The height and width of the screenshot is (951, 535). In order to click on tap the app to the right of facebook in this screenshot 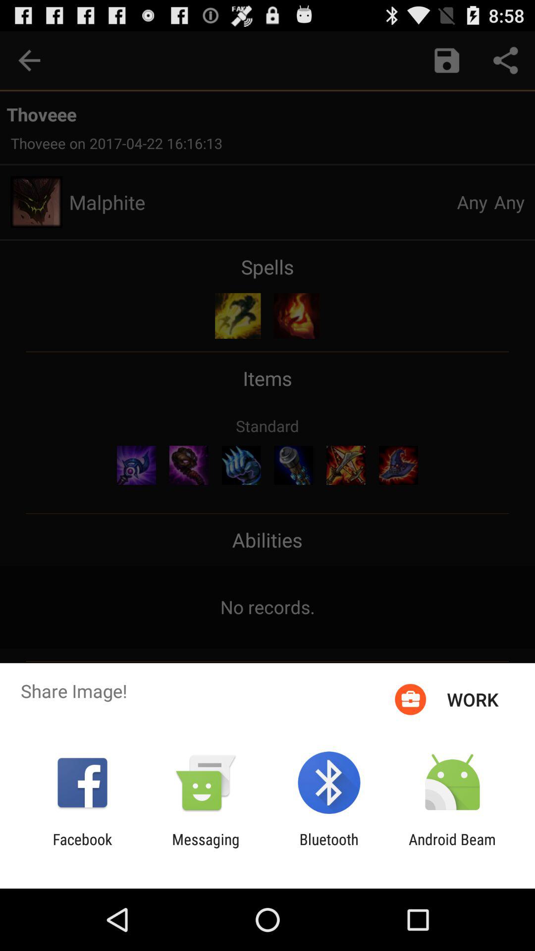, I will do `click(206, 848)`.